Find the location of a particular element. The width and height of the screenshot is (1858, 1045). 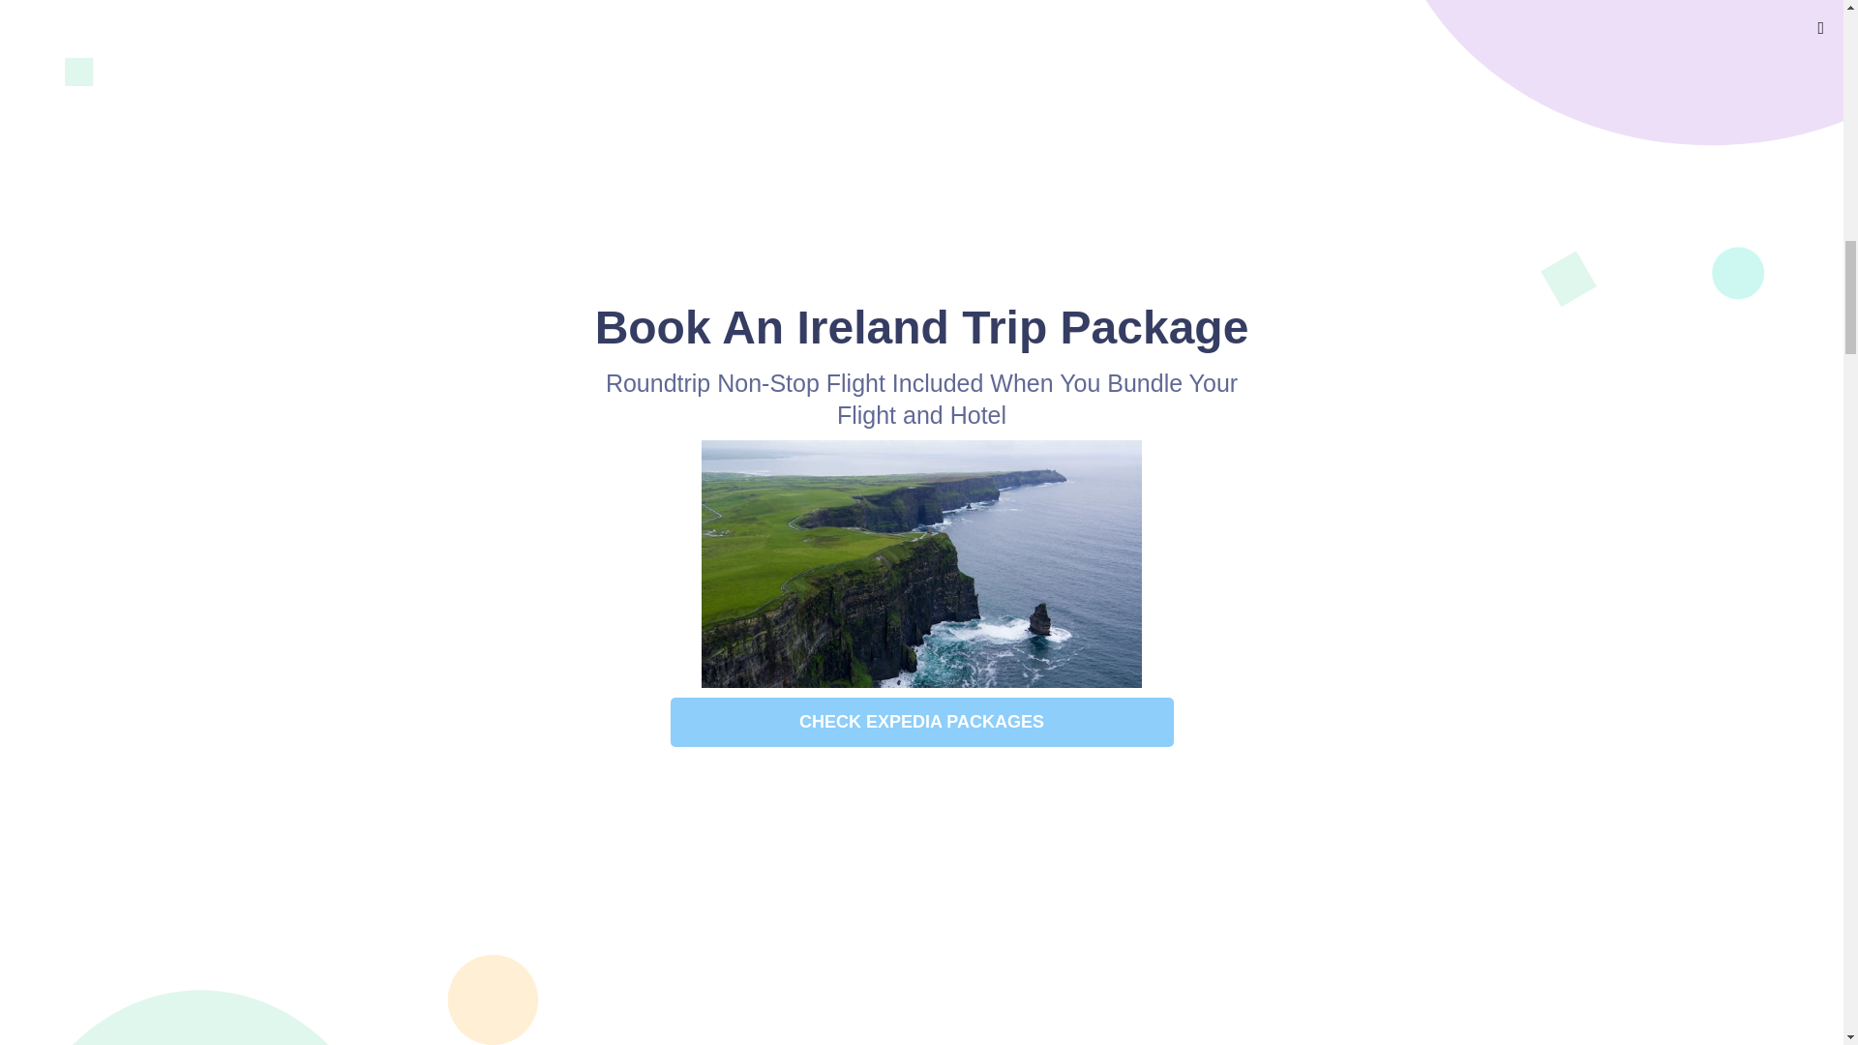

introducing Christianity to the Irish is located at coordinates (693, 799).